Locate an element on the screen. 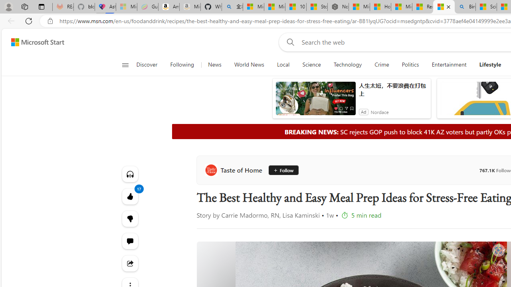  Listen to this article is located at coordinates (129, 174).